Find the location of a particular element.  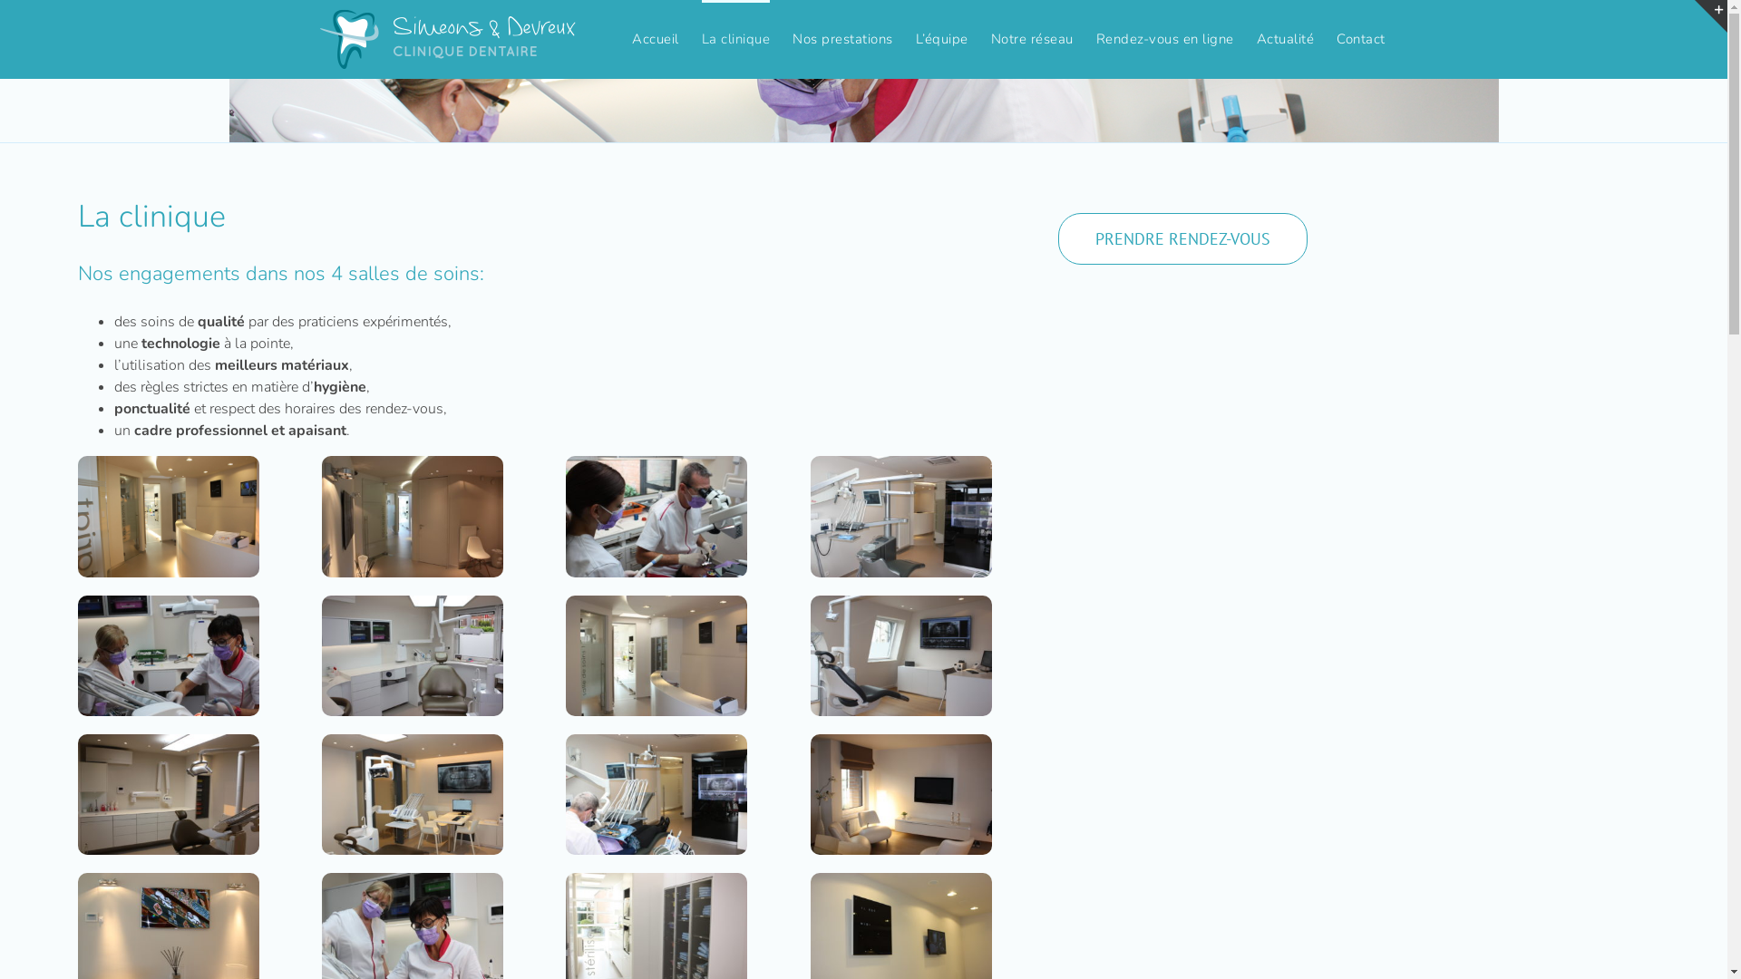

La clinique is located at coordinates (169, 745).